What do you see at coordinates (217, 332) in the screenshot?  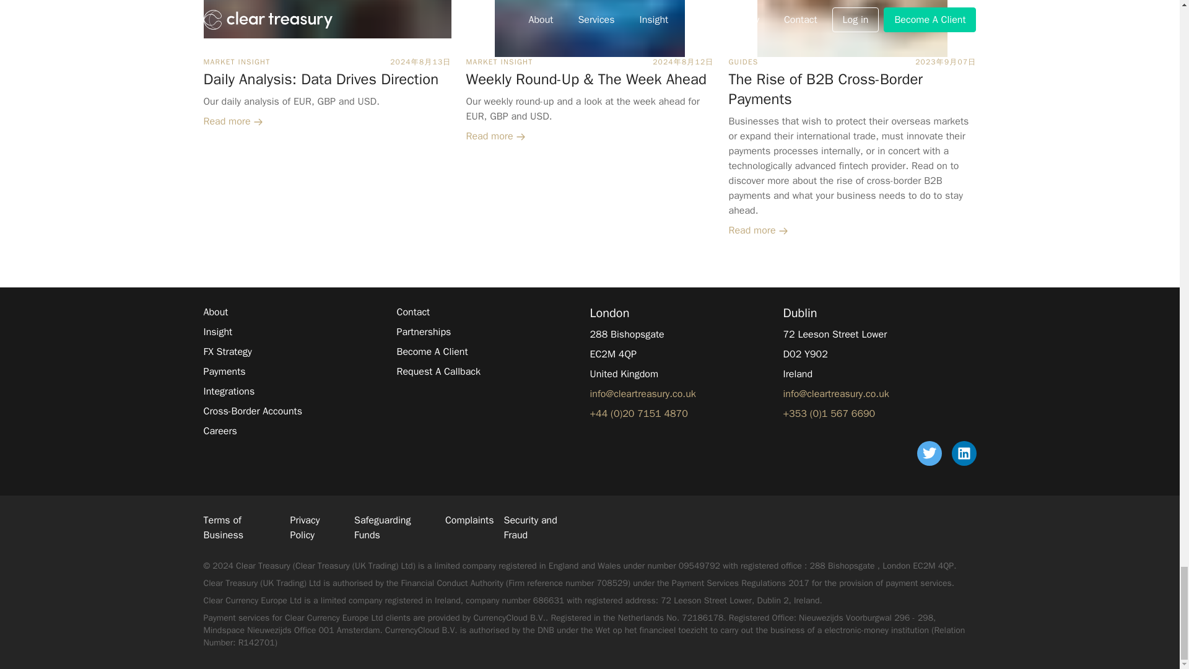 I see `Insight` at bounding box center [217, 332].